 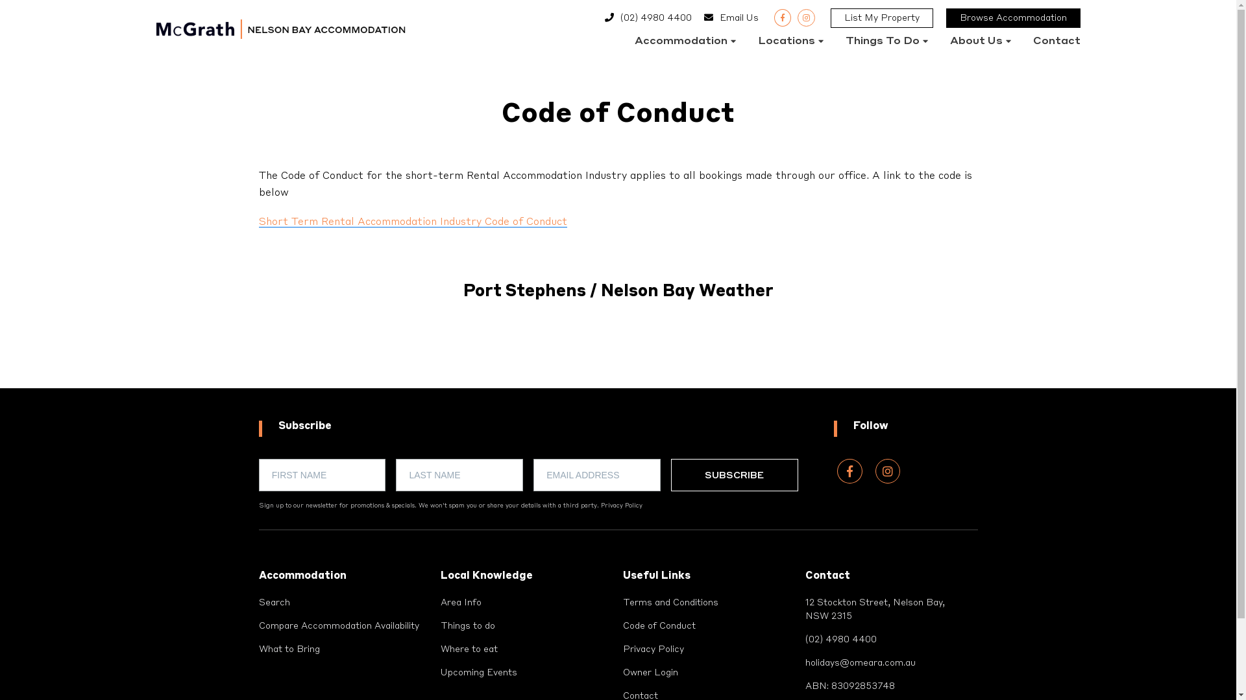 I want to click on Terms and Conditions, so click(x=671, y=603).